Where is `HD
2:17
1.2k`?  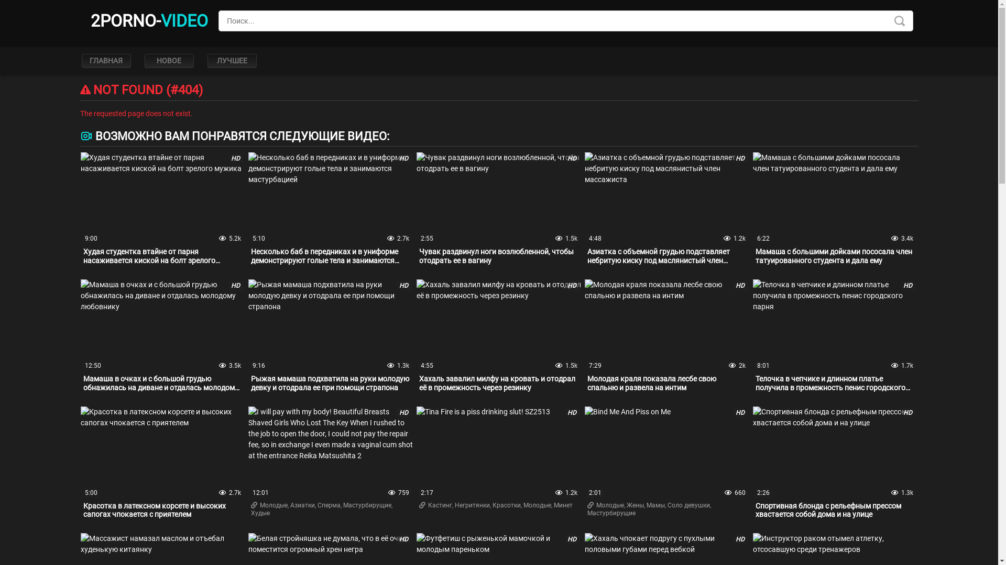
HD
2:17
1.2k is located at coordinates (499, 453).